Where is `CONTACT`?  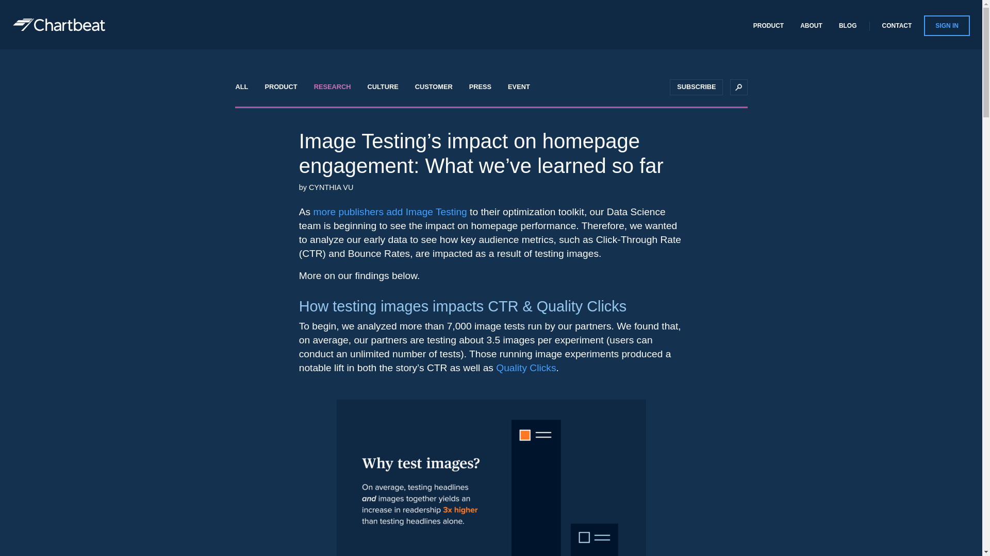 CONTACT is located at coordinates (897, 25).